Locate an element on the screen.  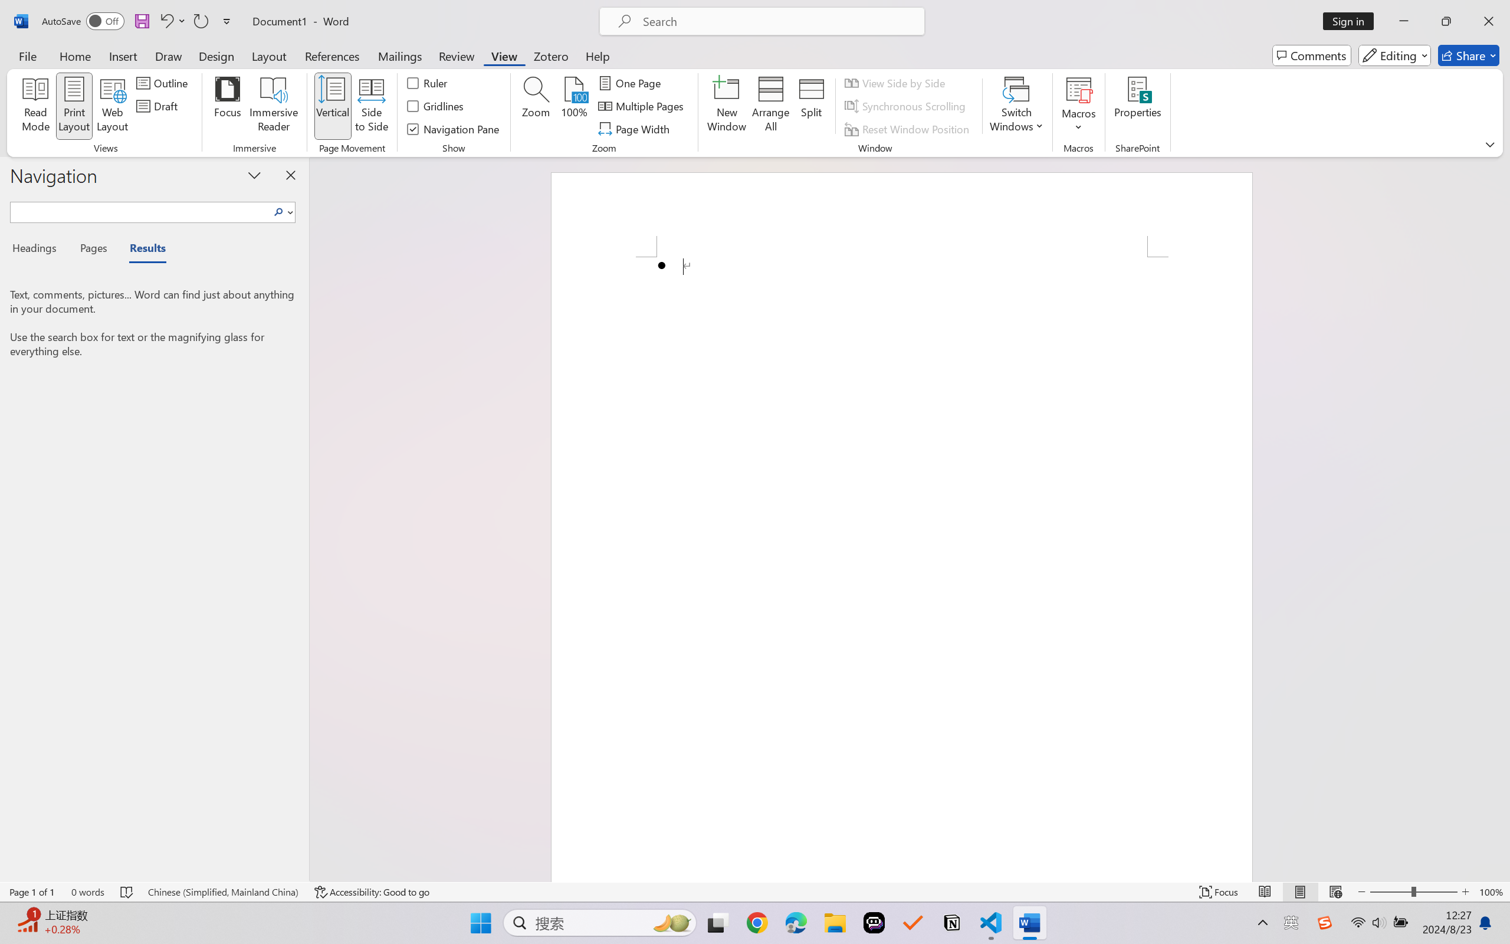
Zoom 100% is located at coordinates (1492, 892).